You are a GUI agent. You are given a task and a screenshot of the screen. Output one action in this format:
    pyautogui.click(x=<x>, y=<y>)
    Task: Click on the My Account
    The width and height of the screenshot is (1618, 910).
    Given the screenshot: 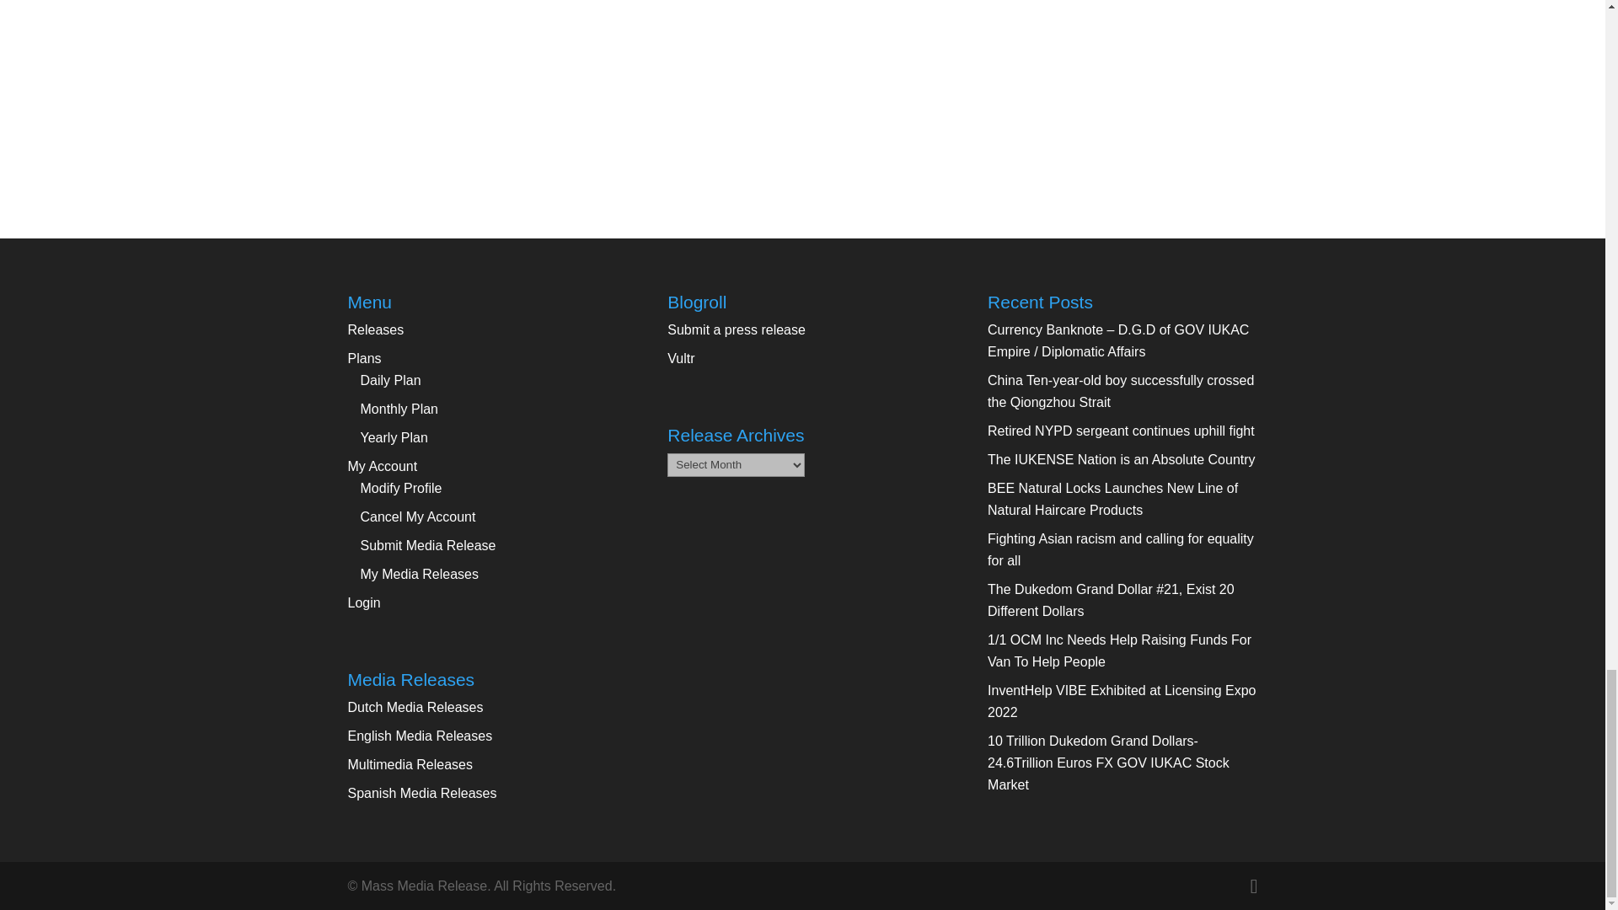 What is the action you would take?
    pyautogui.click(x=383, y=466)
    